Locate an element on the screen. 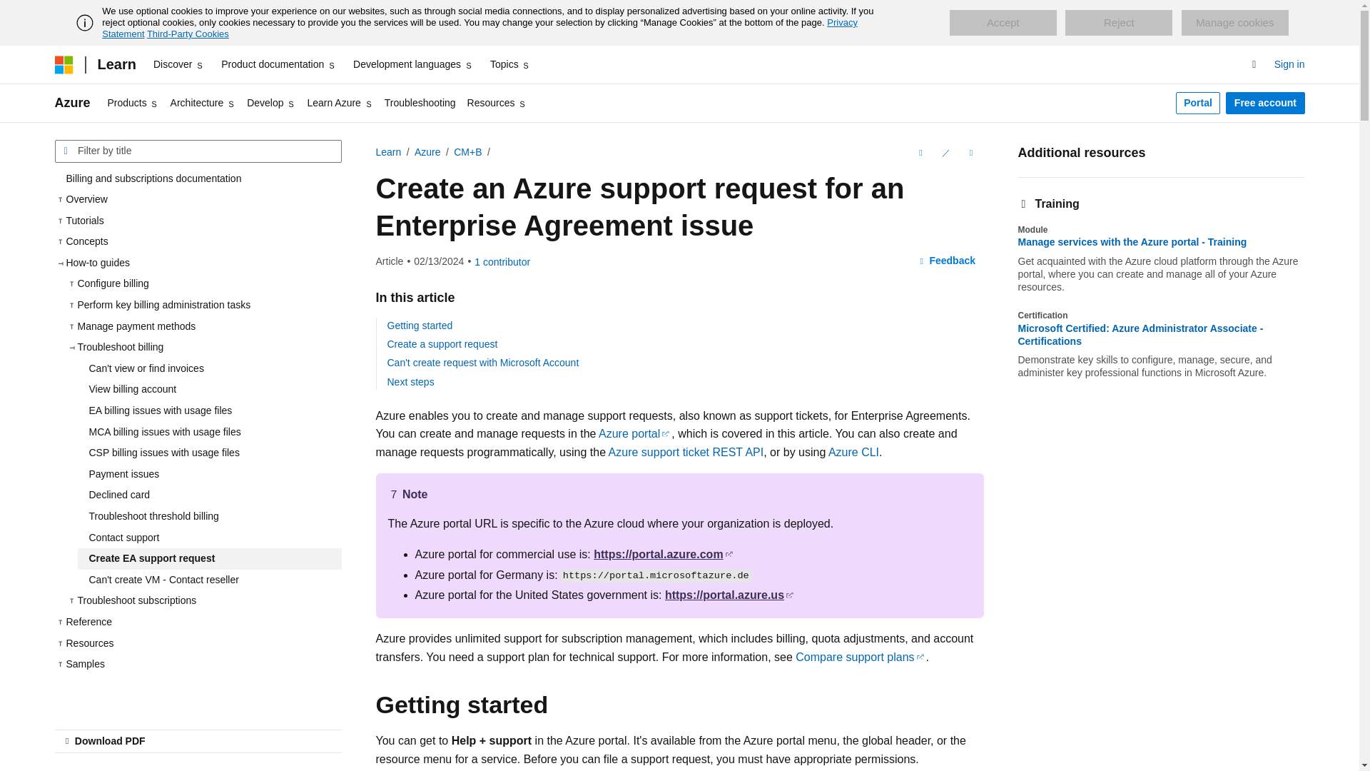 The width and height of the screenshot is (1370, 771). Discover is located at coordinates (178, 64).